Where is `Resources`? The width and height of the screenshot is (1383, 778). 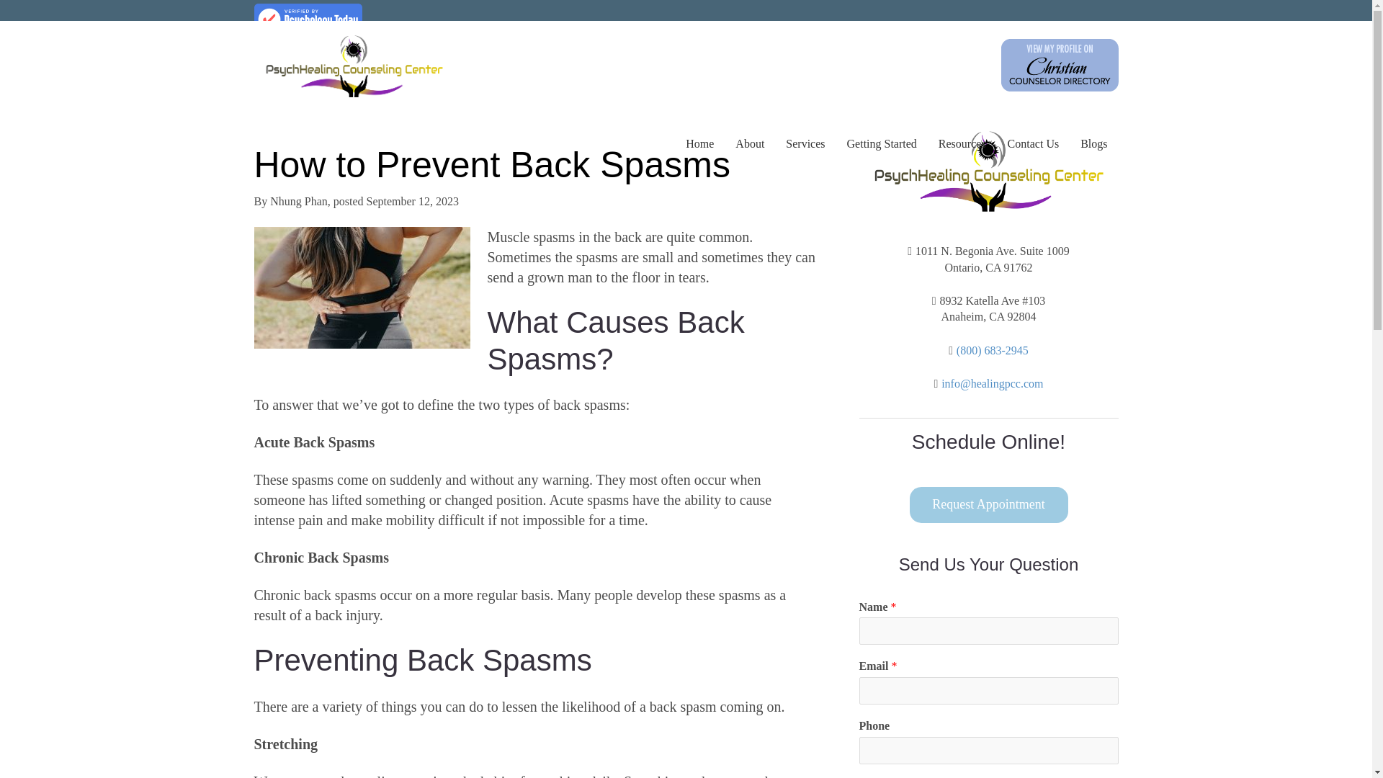
Resources is located at coordinates (962, 143).